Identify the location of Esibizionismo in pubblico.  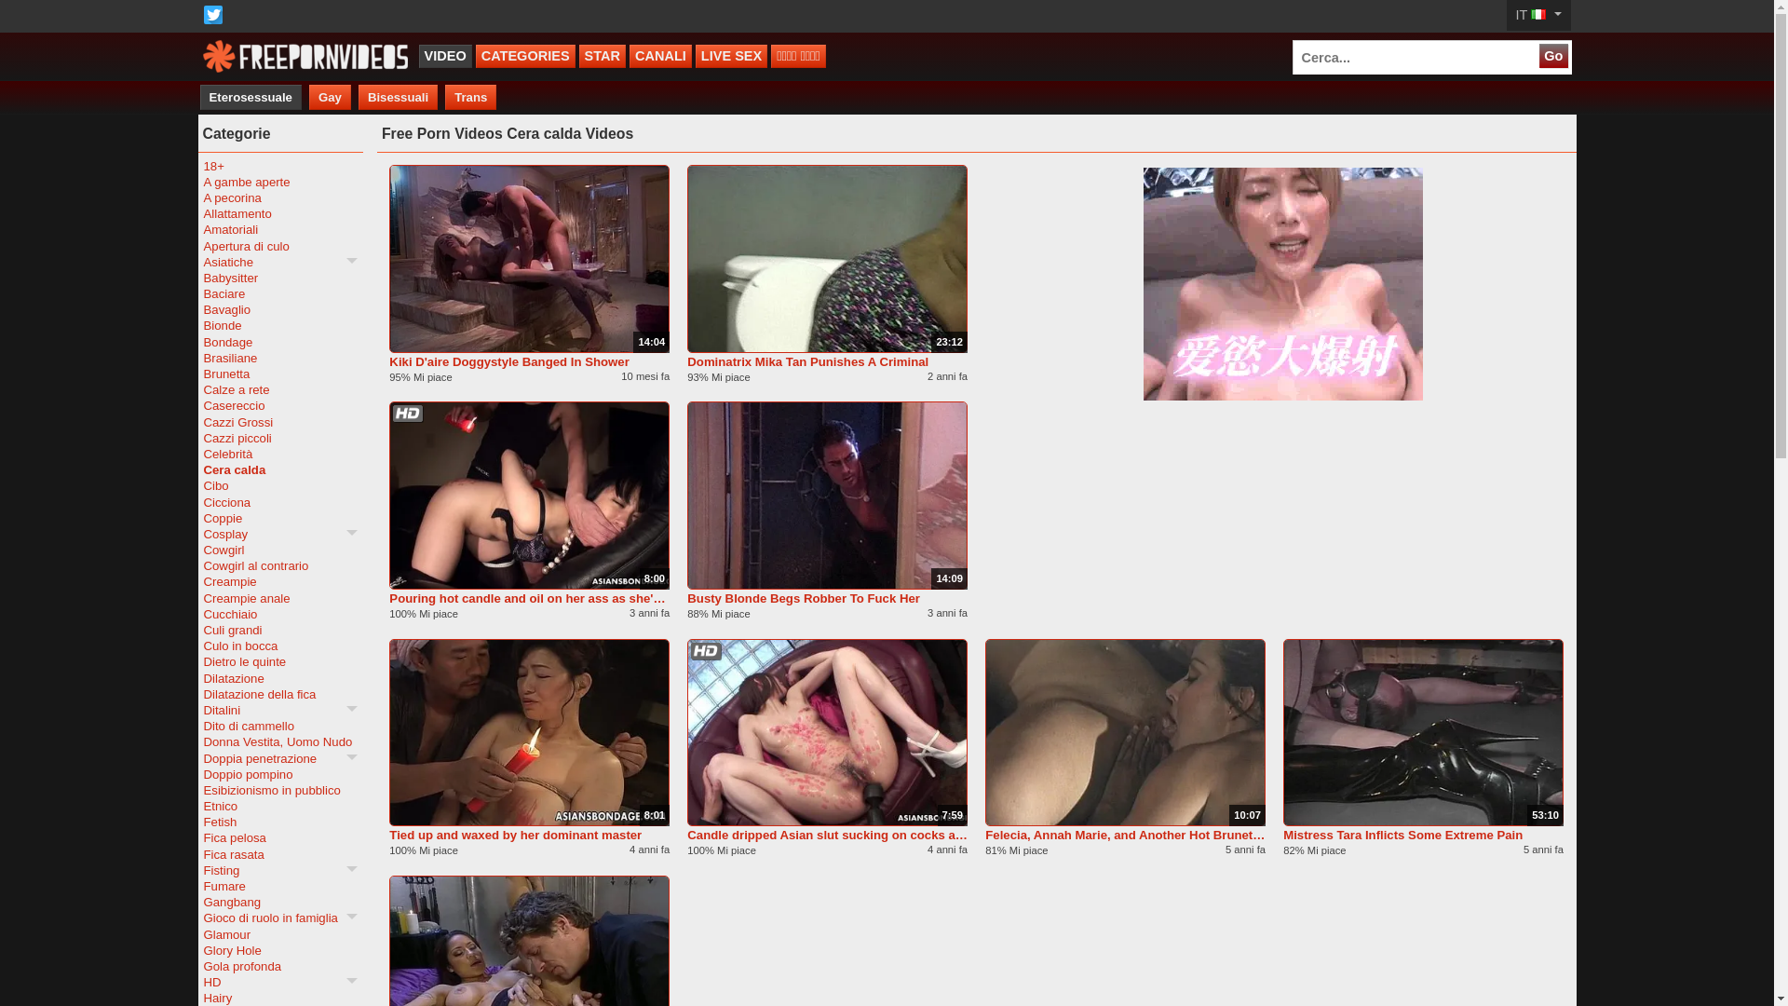
(280, 790).